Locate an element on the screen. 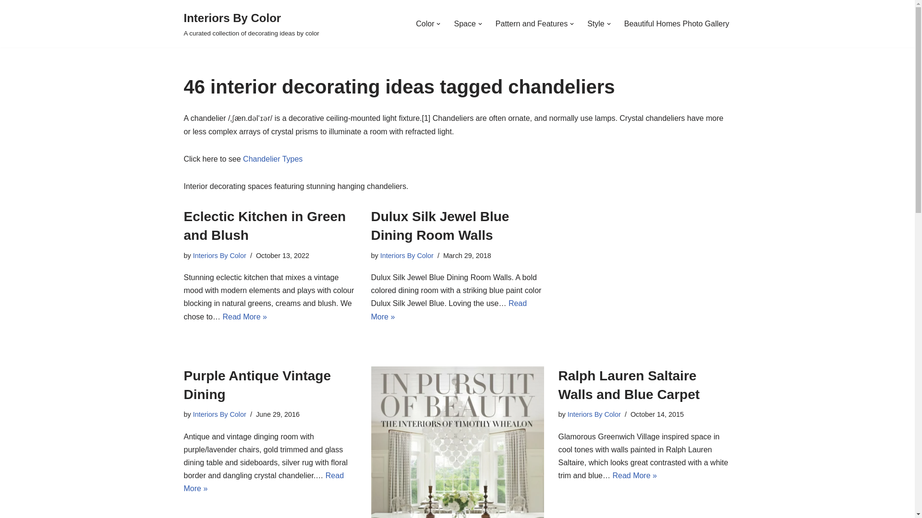 This screenshot has height=518, width=922. Color is located at coordinates (425, 23).